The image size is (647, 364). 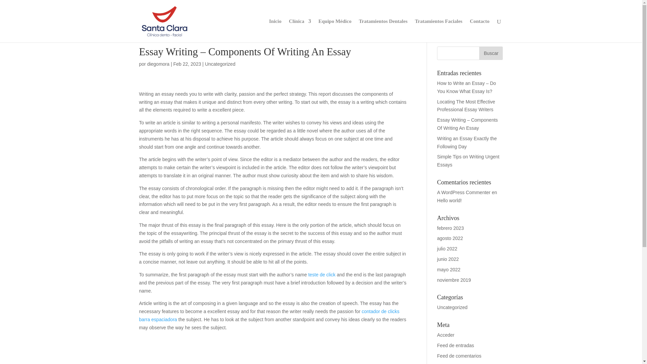 What do you see at coordinates (158, 64) in the screenshot?
I see `diegomora` at bounding box center [158, 64].